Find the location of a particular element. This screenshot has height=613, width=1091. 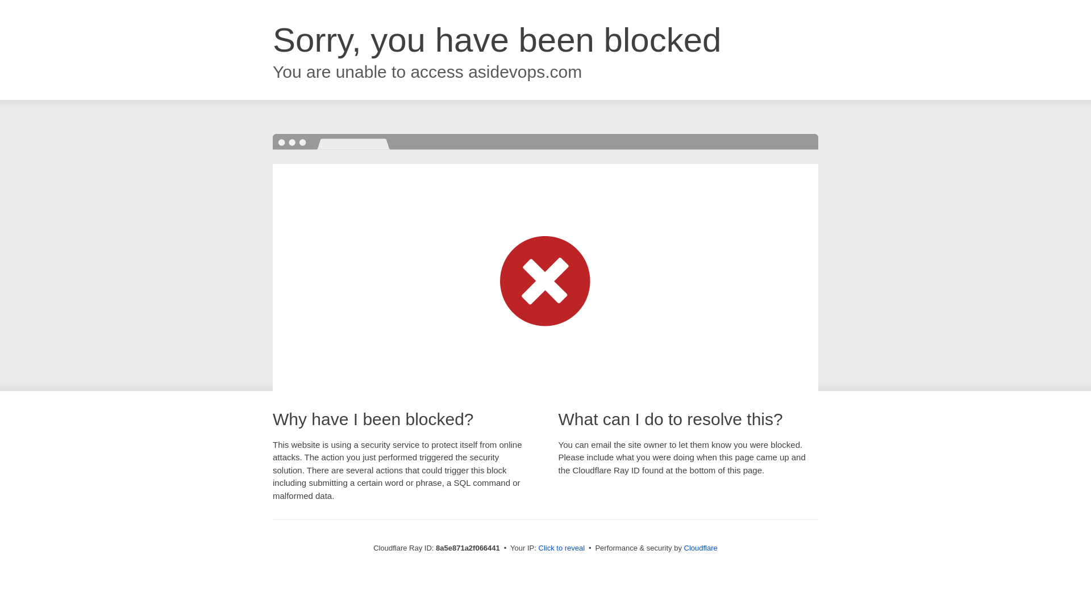

Click to reveal is located at coordinates (561, 548).